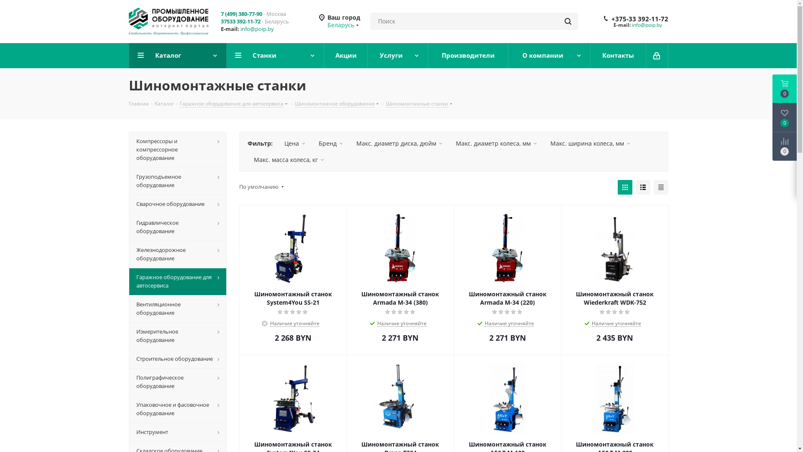 The image size is (803, 452). What do you see at coordinates (280, 312) in the screenshot?
I see `1` at bounding box center [280, 312].